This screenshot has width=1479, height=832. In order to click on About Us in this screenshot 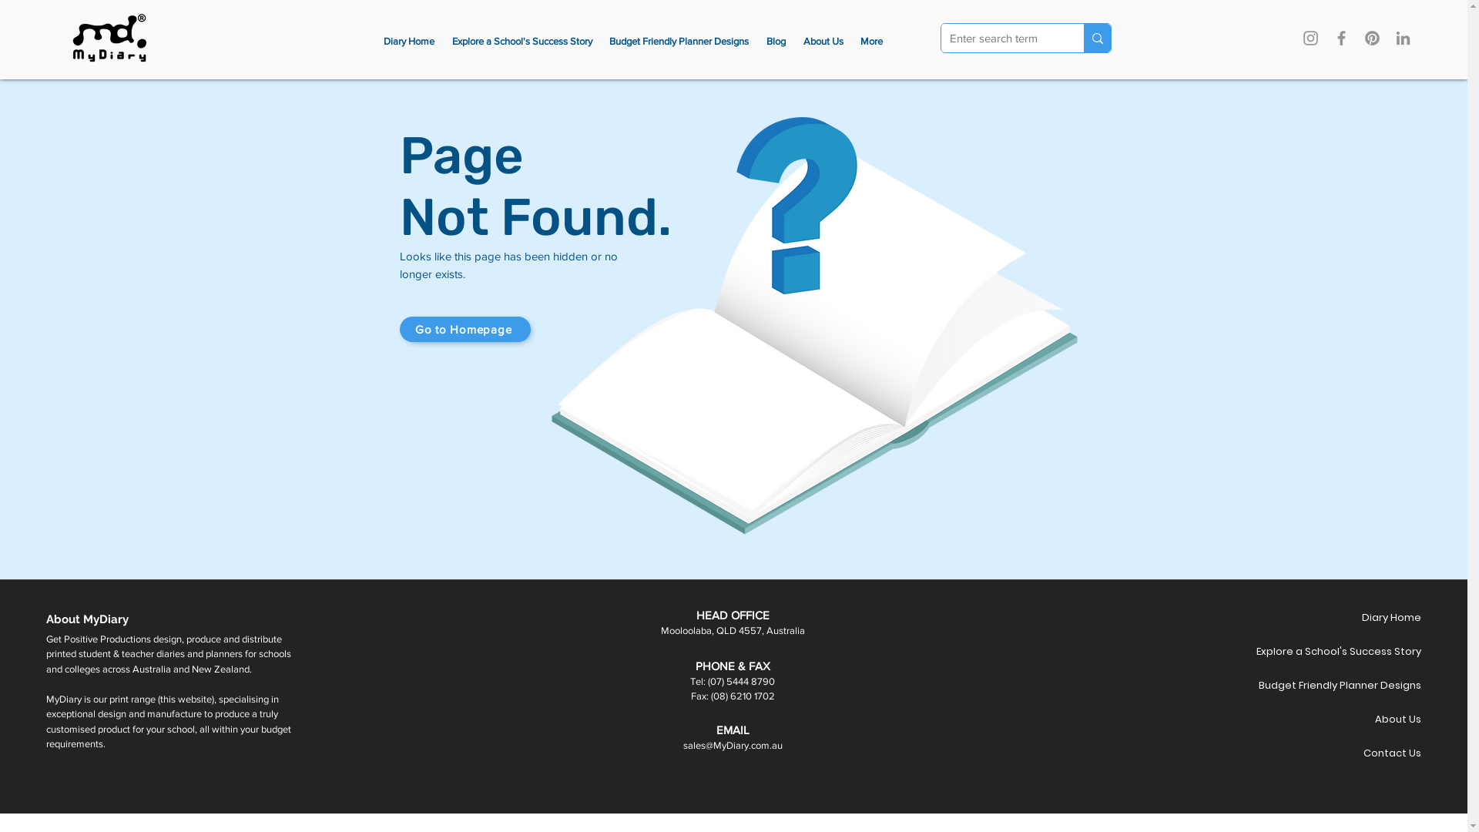, I will do `click(1367, 720)`.